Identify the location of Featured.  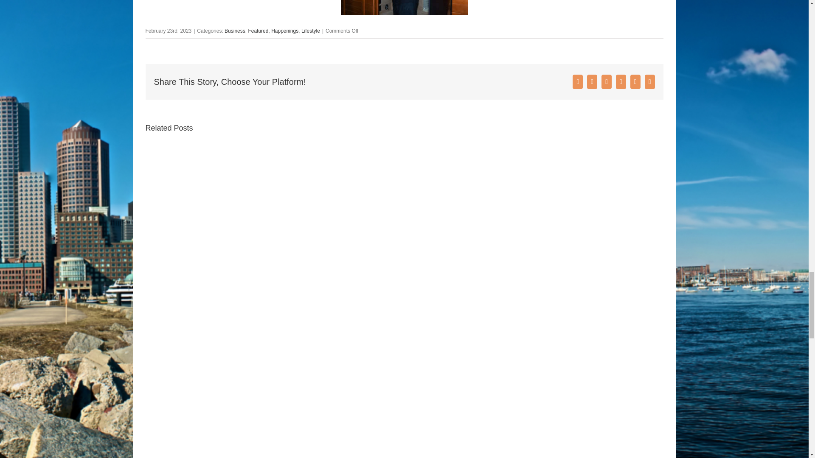
(258, 31).